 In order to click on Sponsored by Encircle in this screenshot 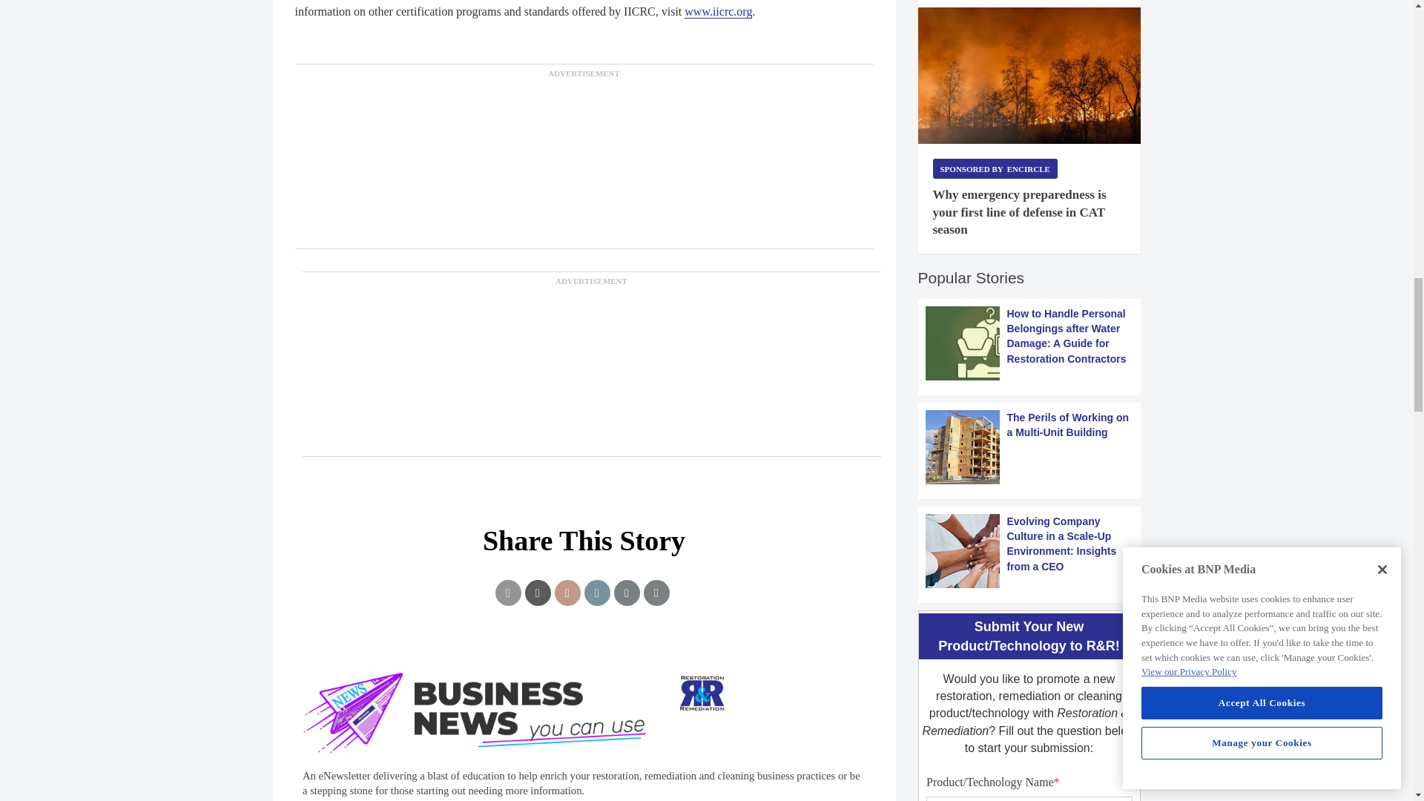, I will do `click(995, 168)`.